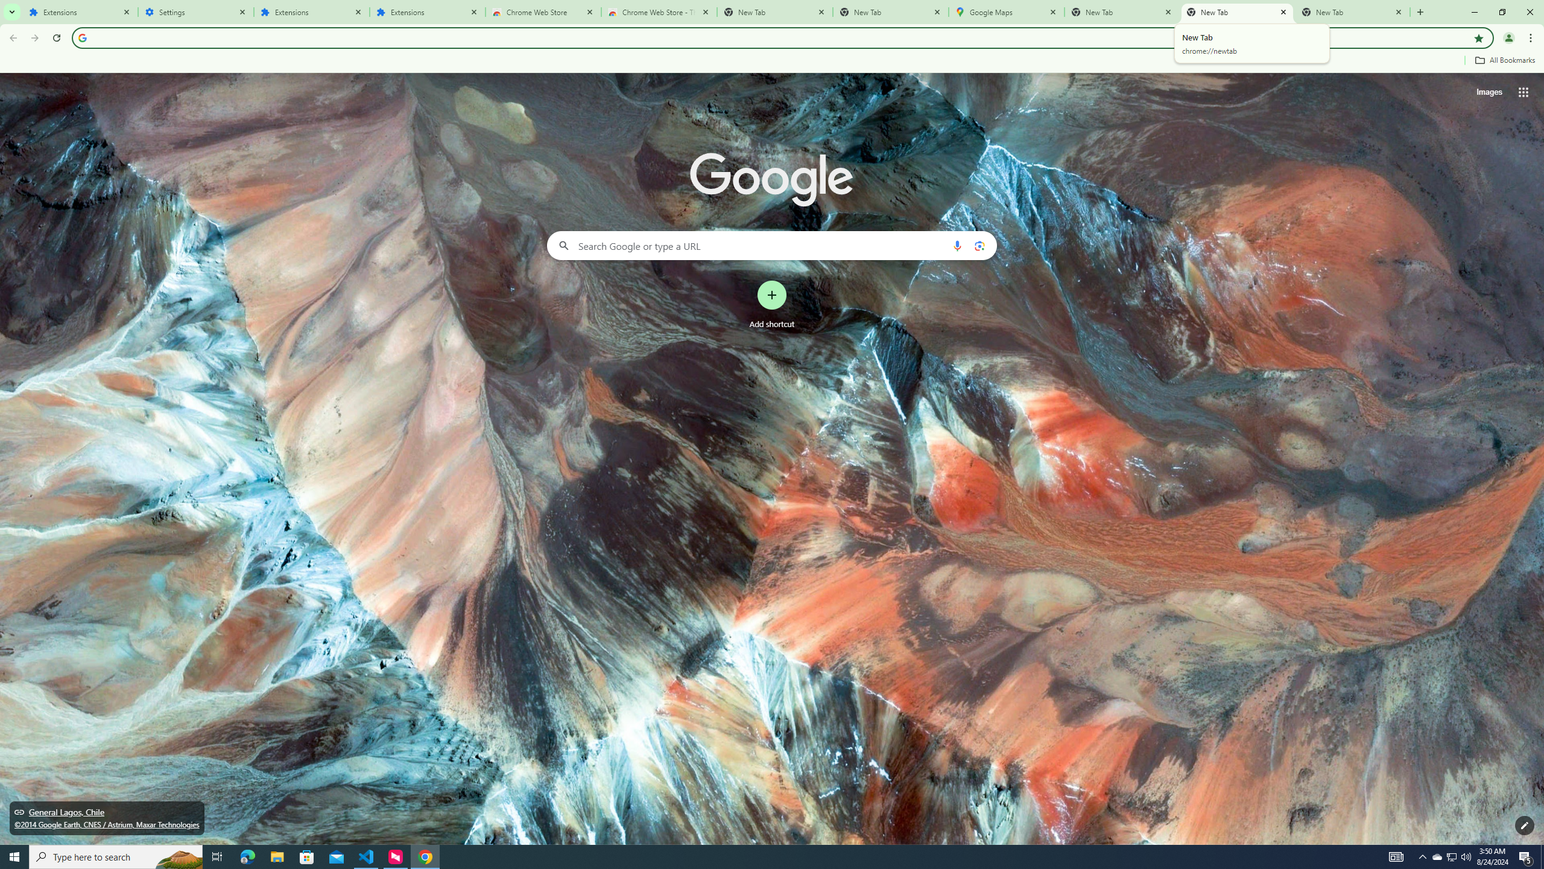  Describe the element at coordinates (659, 12) in the screenshot. I see `Chrome Web Store - Themes` at that location.